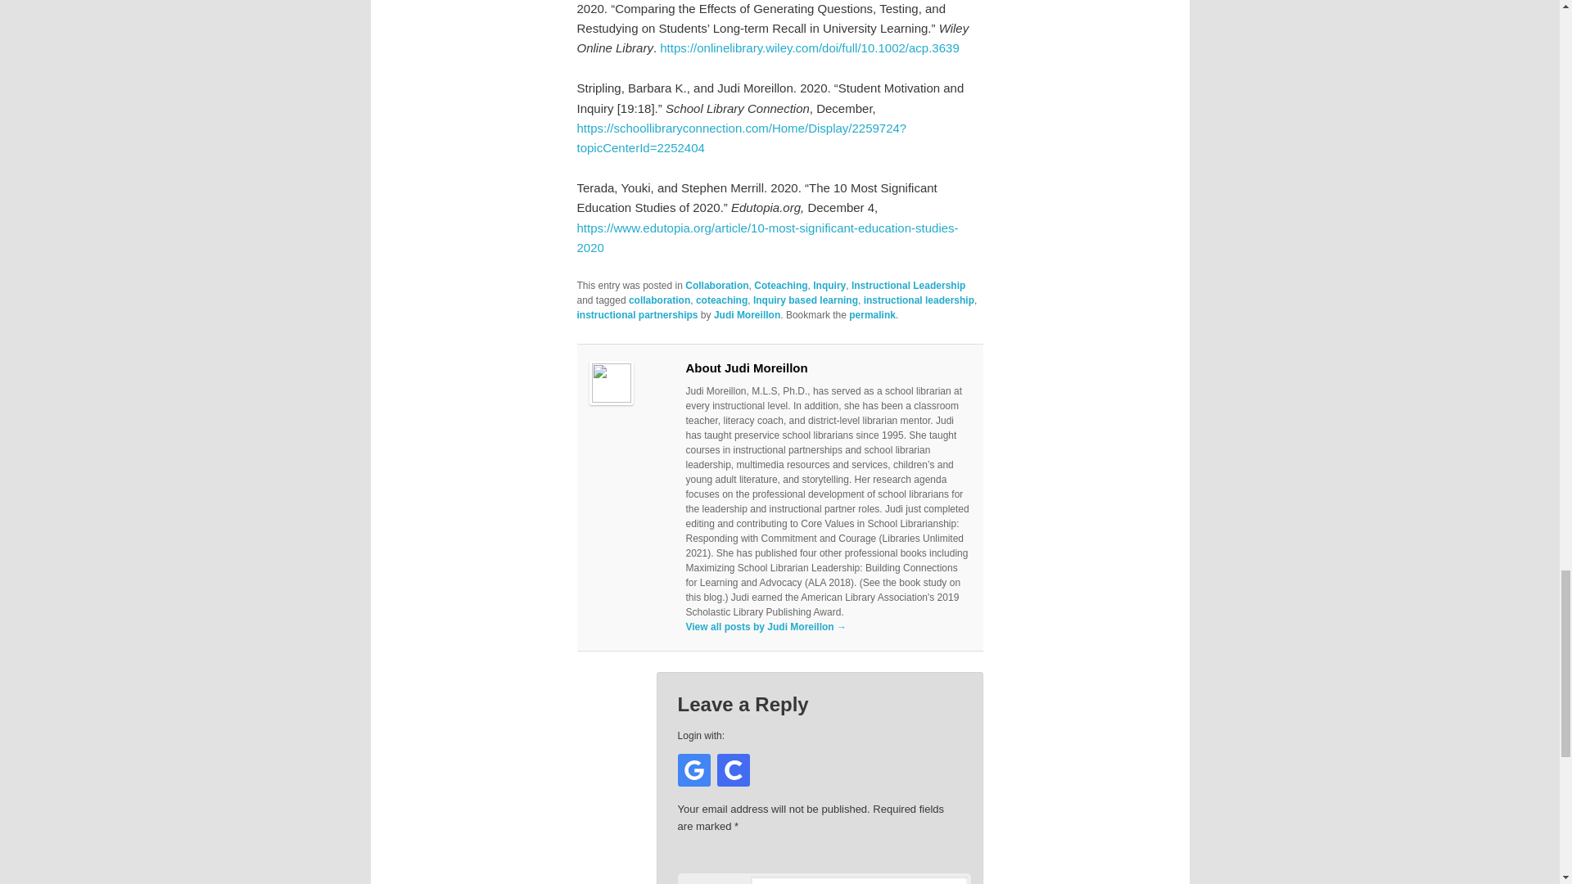 The width and height of the screenshot is (1572, 884). Describe the element at coordinates (637, 315) in the screenshot. I see `instructional partnerships` at that location.